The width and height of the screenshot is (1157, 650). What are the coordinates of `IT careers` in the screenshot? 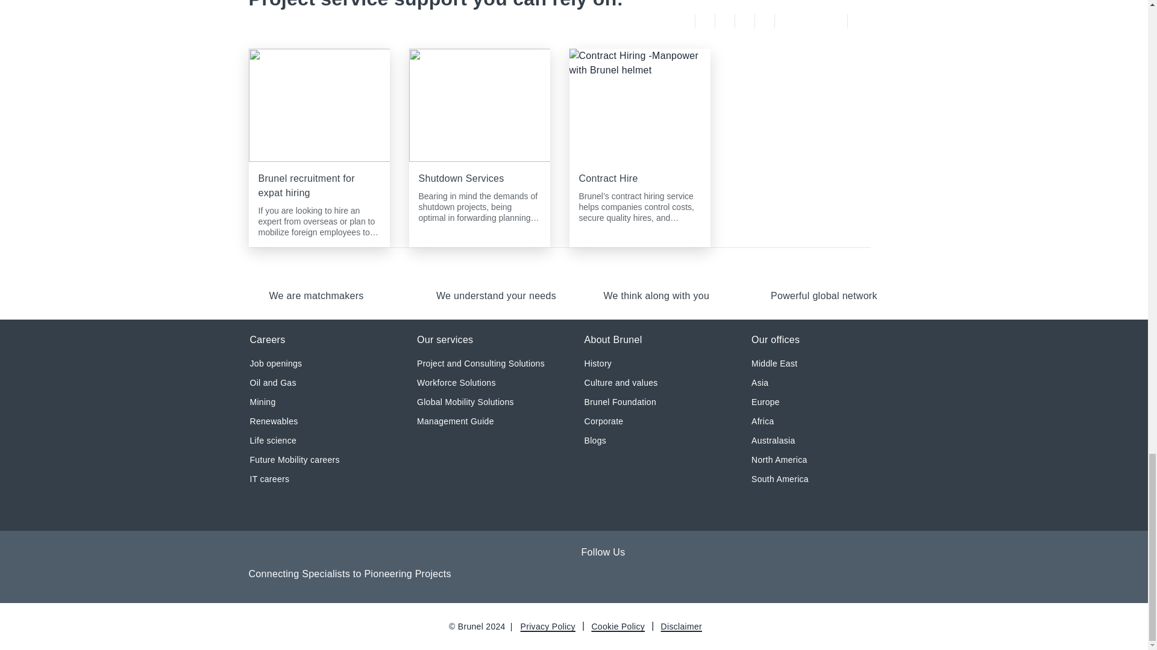 It's located at (269, 479).